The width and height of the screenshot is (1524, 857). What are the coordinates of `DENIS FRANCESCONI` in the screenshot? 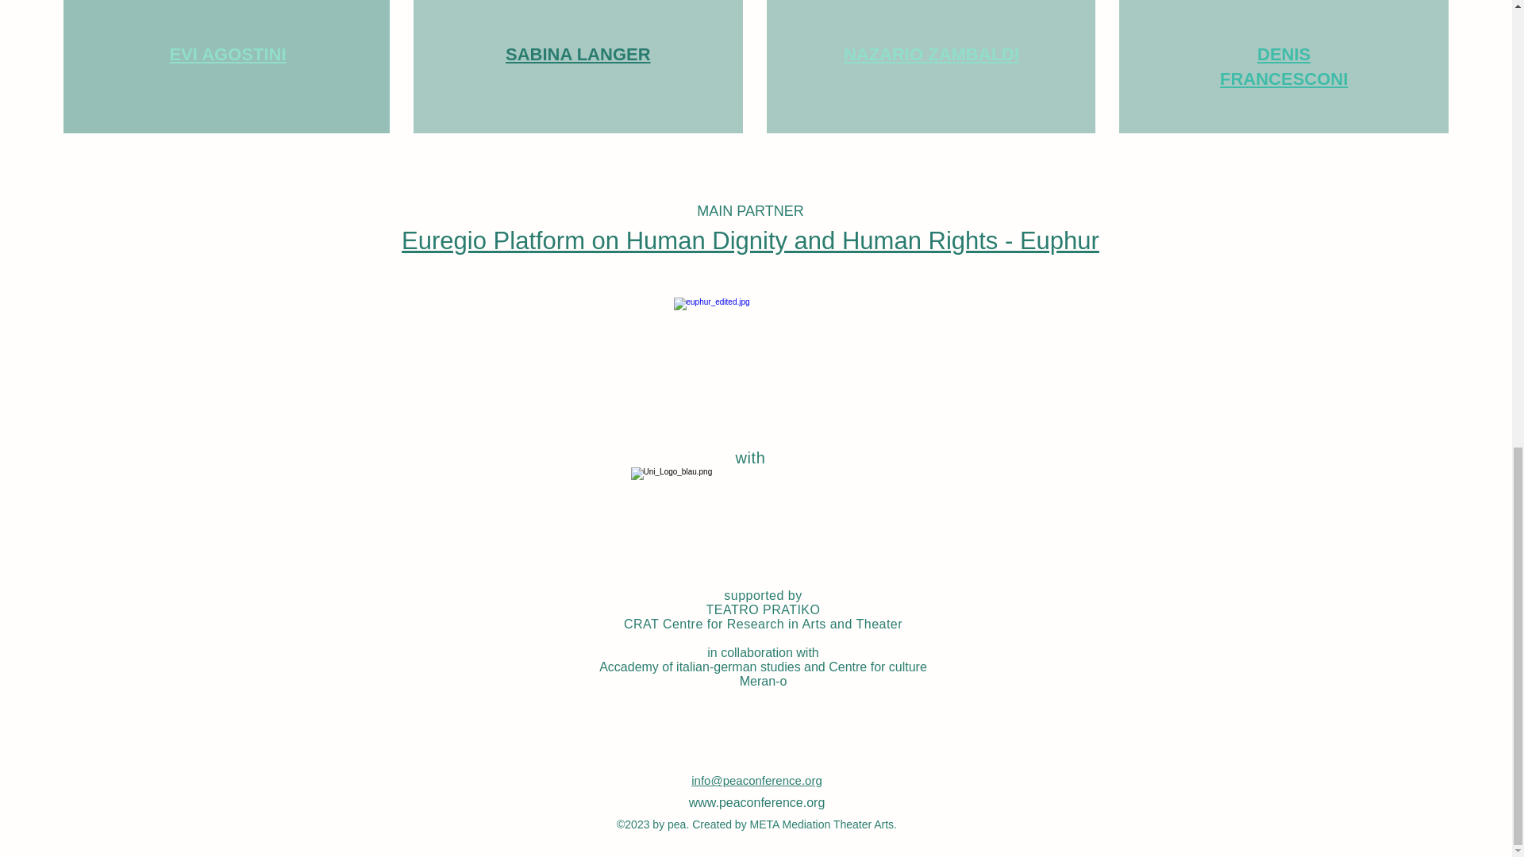 It's located at (1283, 67).